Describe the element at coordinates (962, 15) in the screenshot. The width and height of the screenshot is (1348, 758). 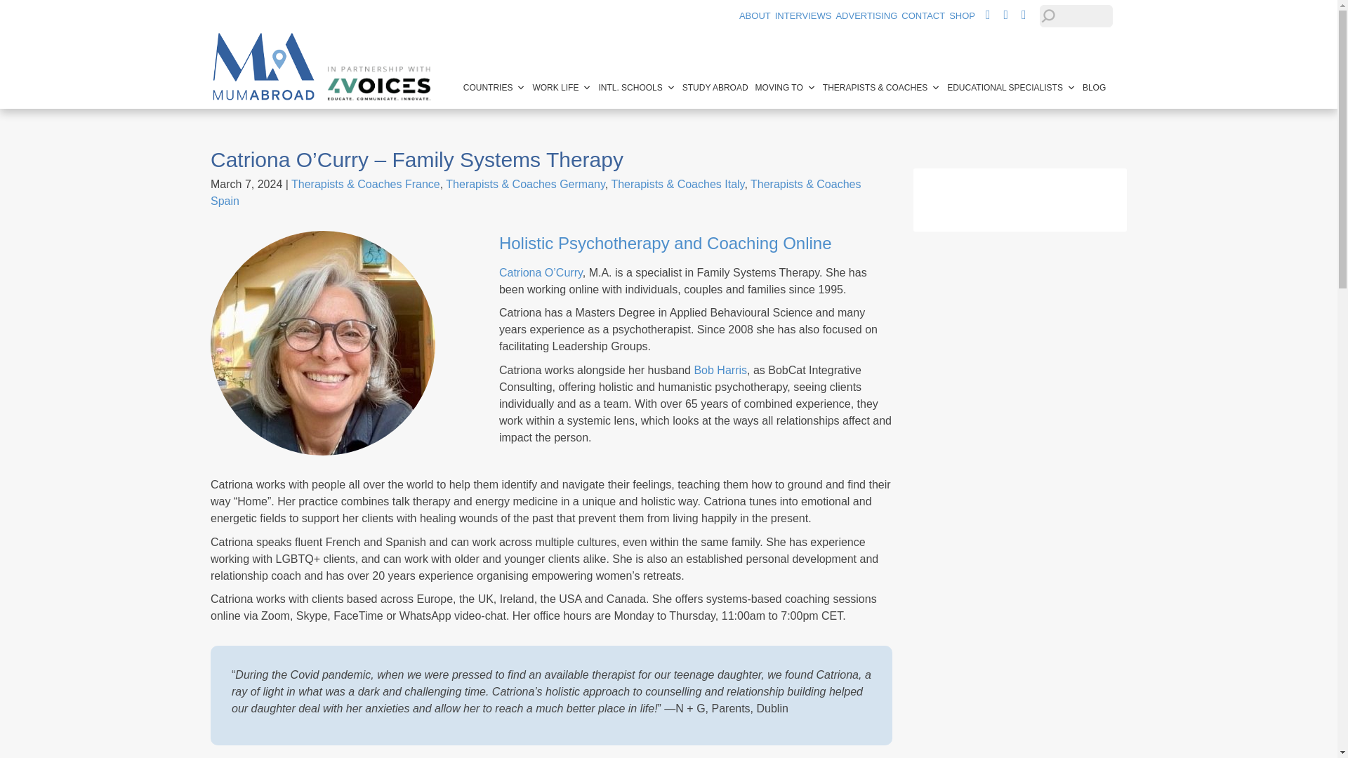
I see `SHOP` at that location.